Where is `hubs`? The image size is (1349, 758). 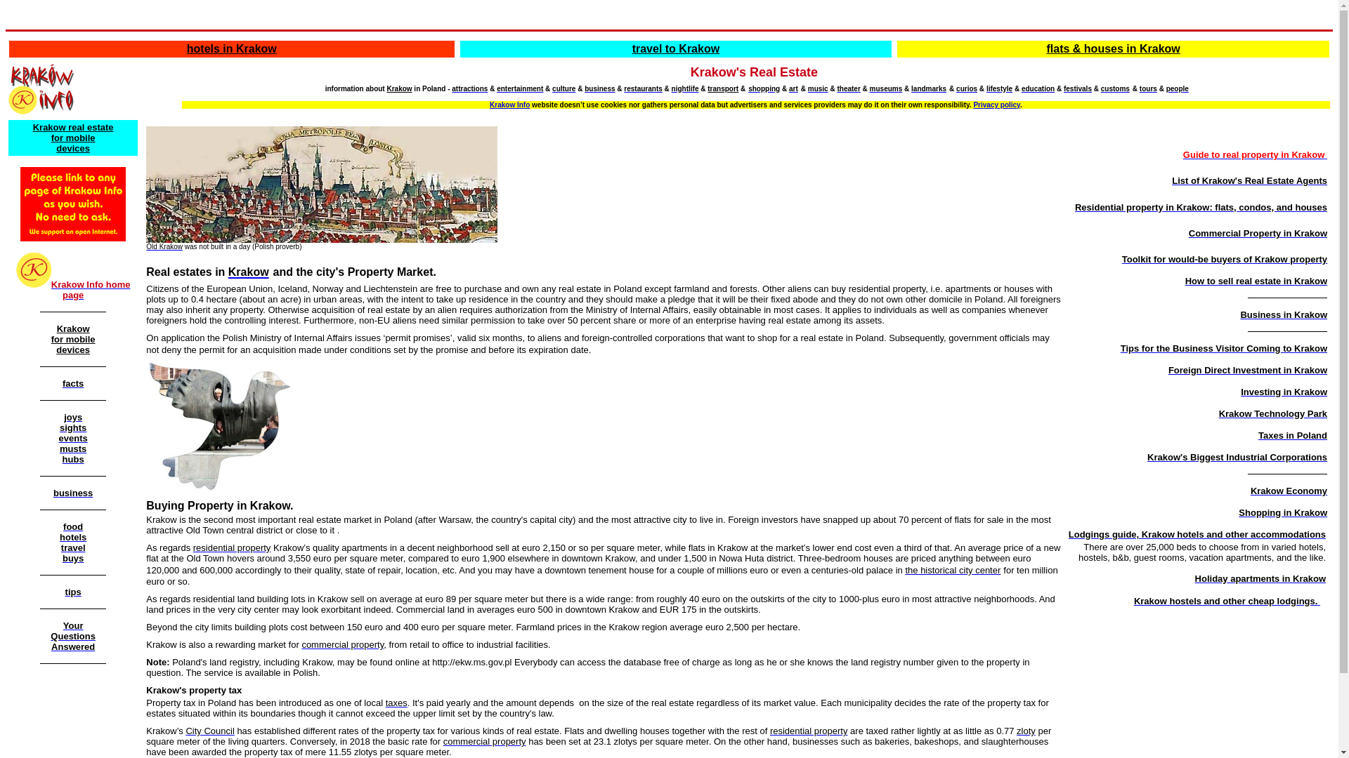 hubs is located at coordinates (73, 458).